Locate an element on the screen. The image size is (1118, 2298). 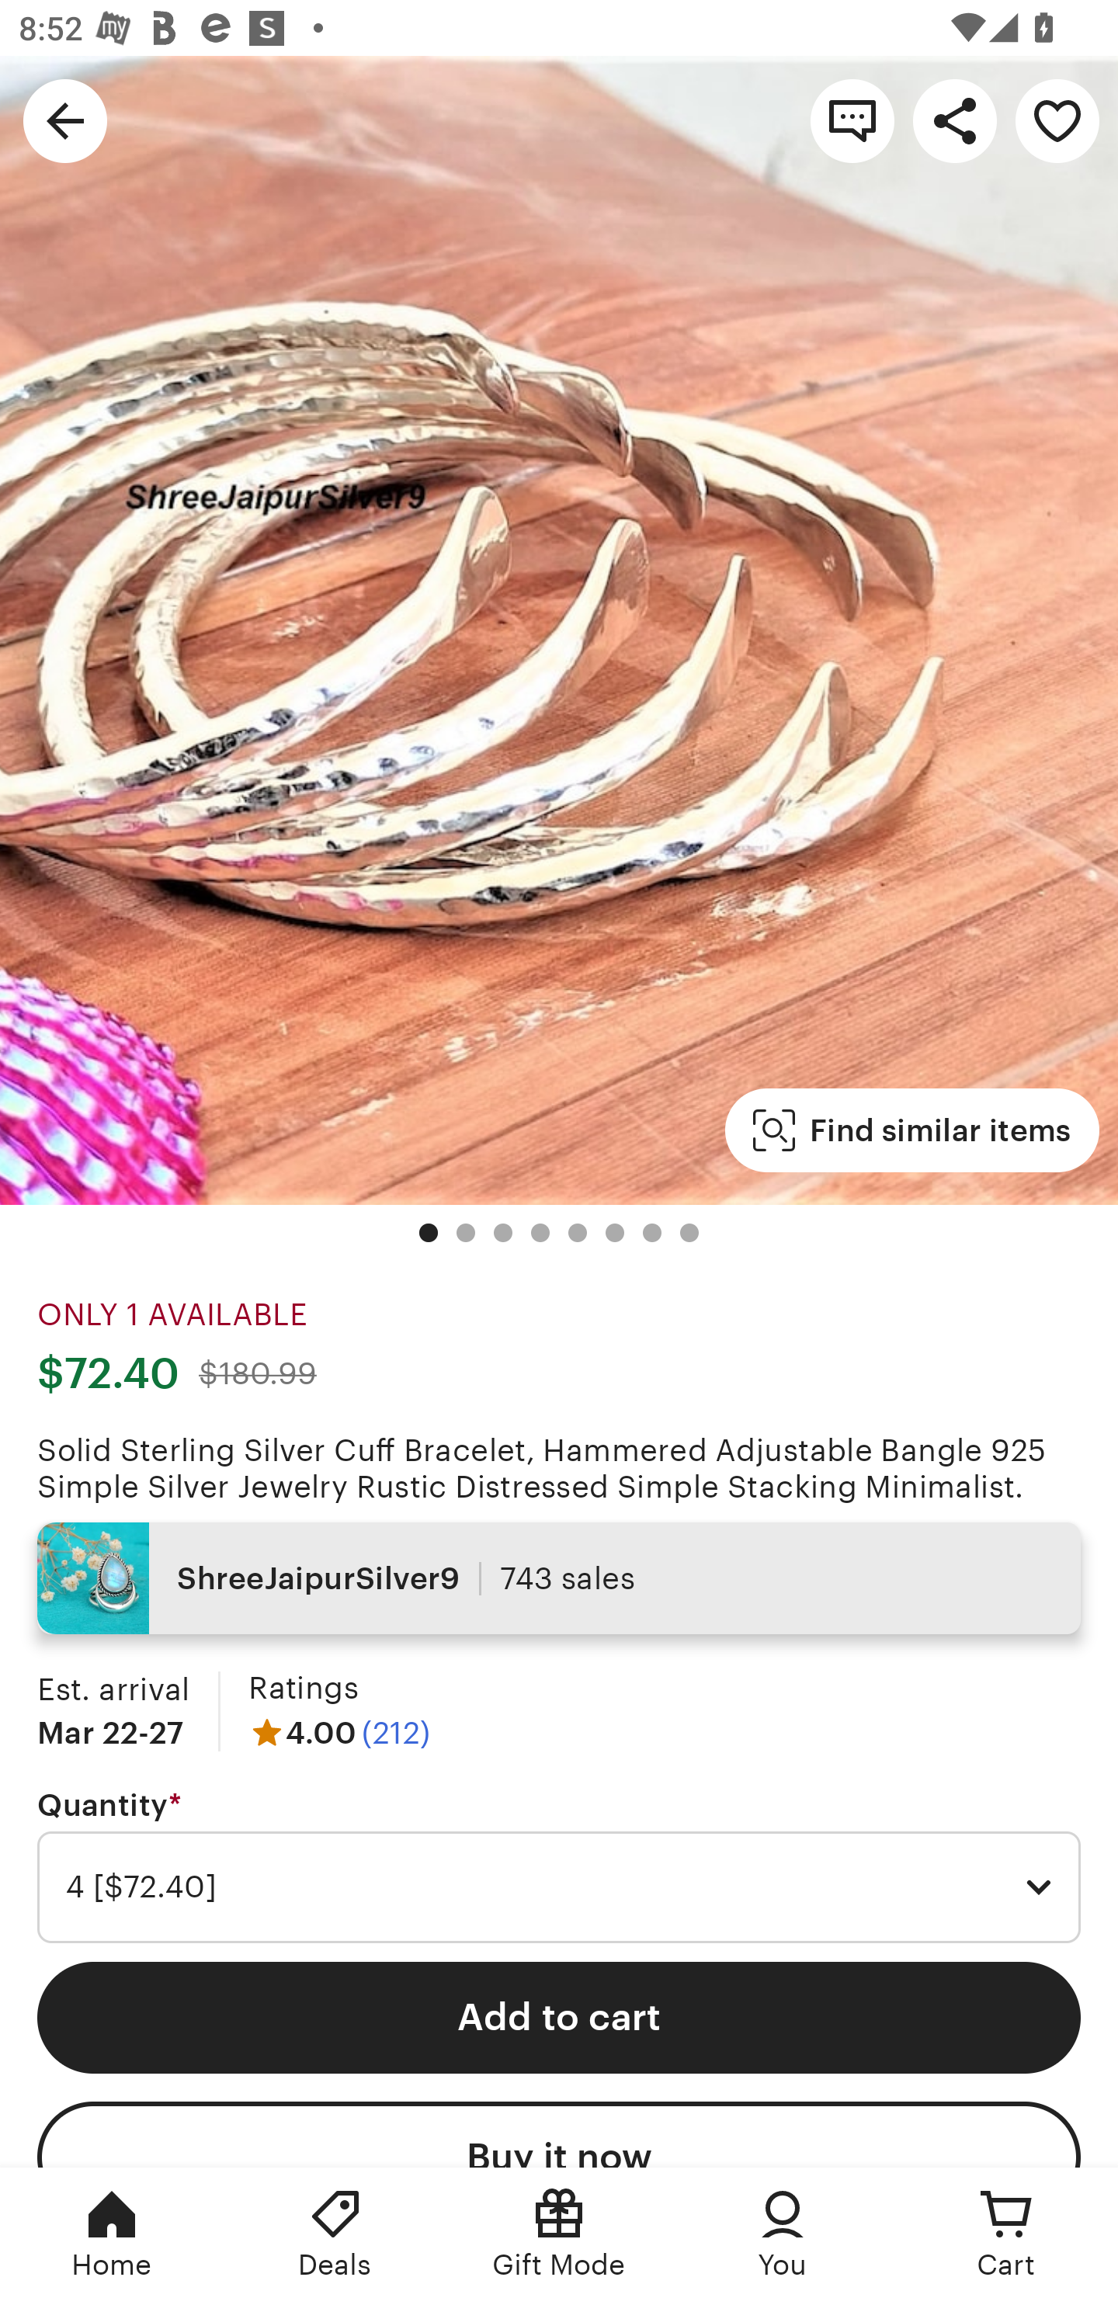
Cart is located at coordinates (1006, 2233).